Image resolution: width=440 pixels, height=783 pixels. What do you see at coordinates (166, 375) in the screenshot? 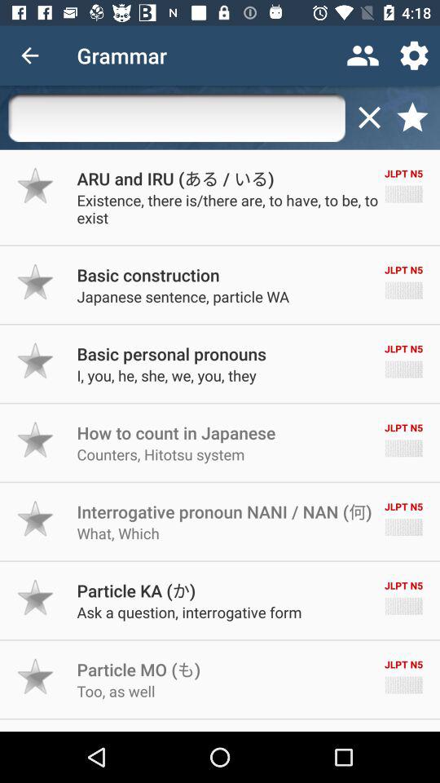
I see `tap item below basic personal pronouns` at bounding box center [166, 375].